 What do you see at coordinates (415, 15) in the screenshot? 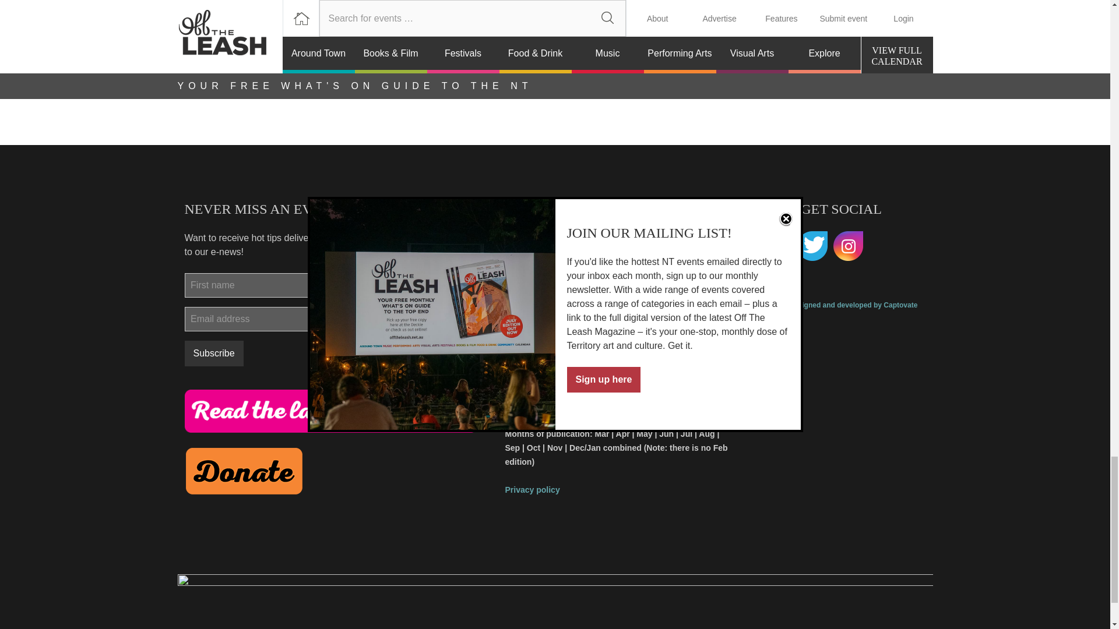
I see `MISSY Higgins` at bounding box center [415, 15].